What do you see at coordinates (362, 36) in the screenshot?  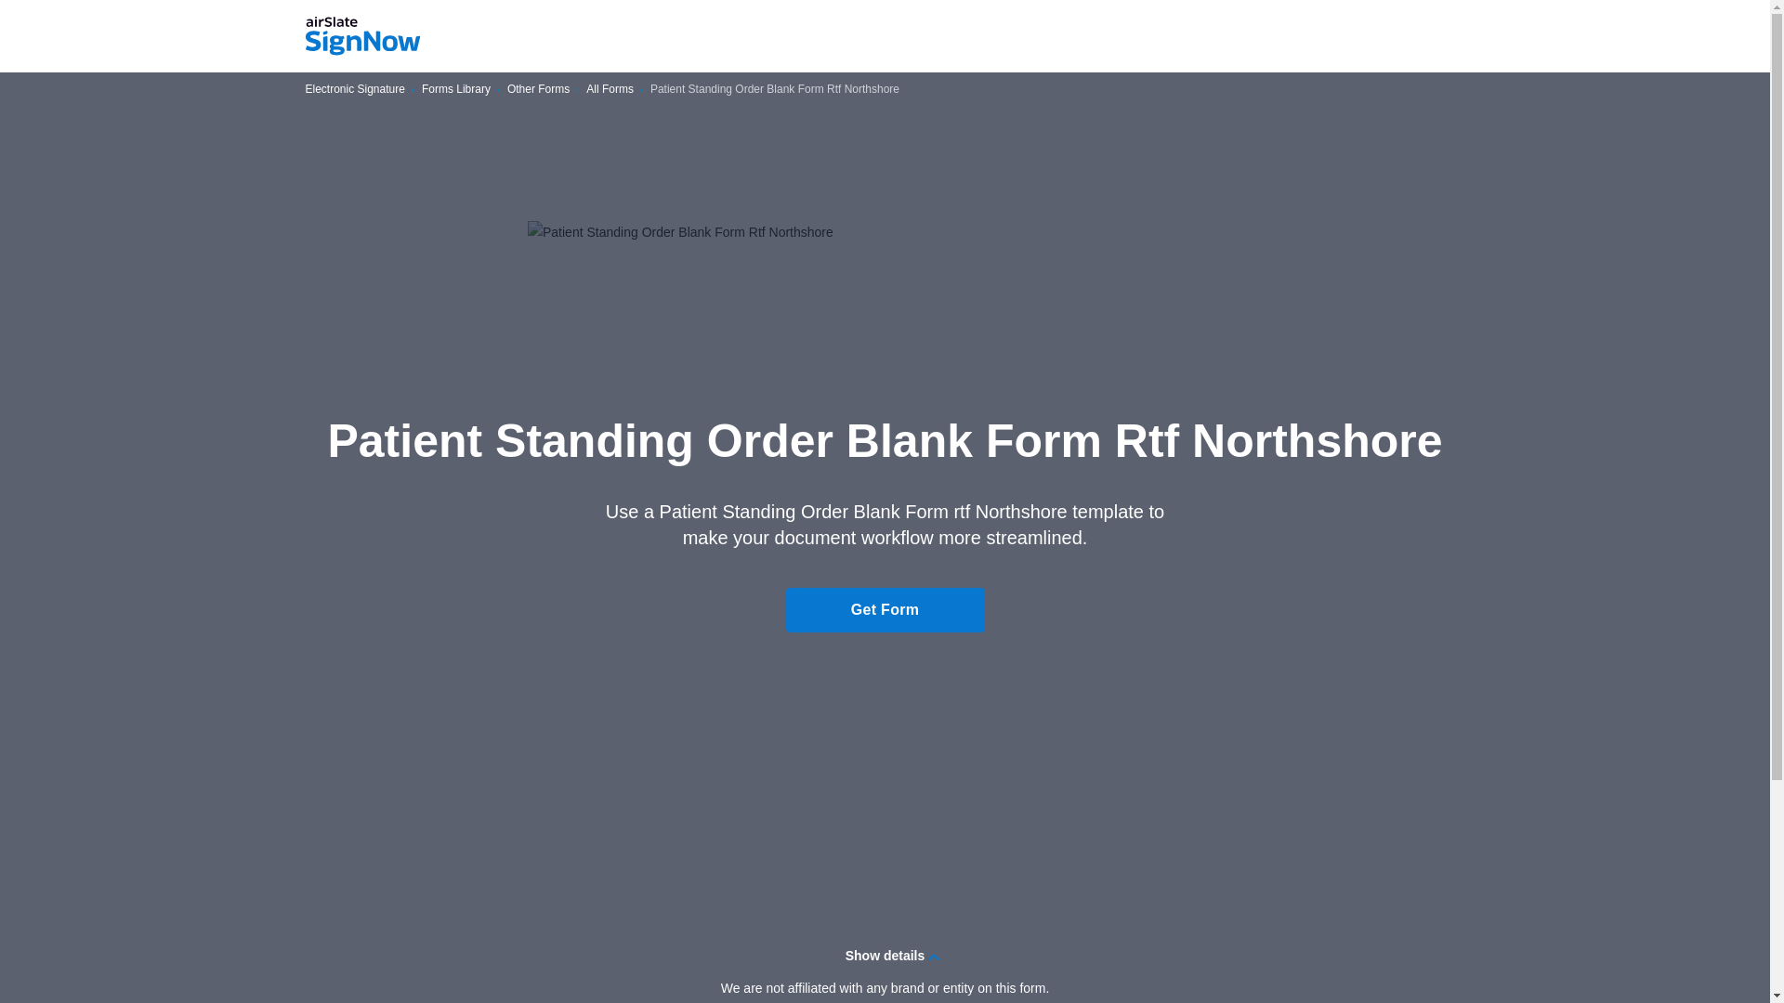 I see `signNow` at bounding box center [362, 36].